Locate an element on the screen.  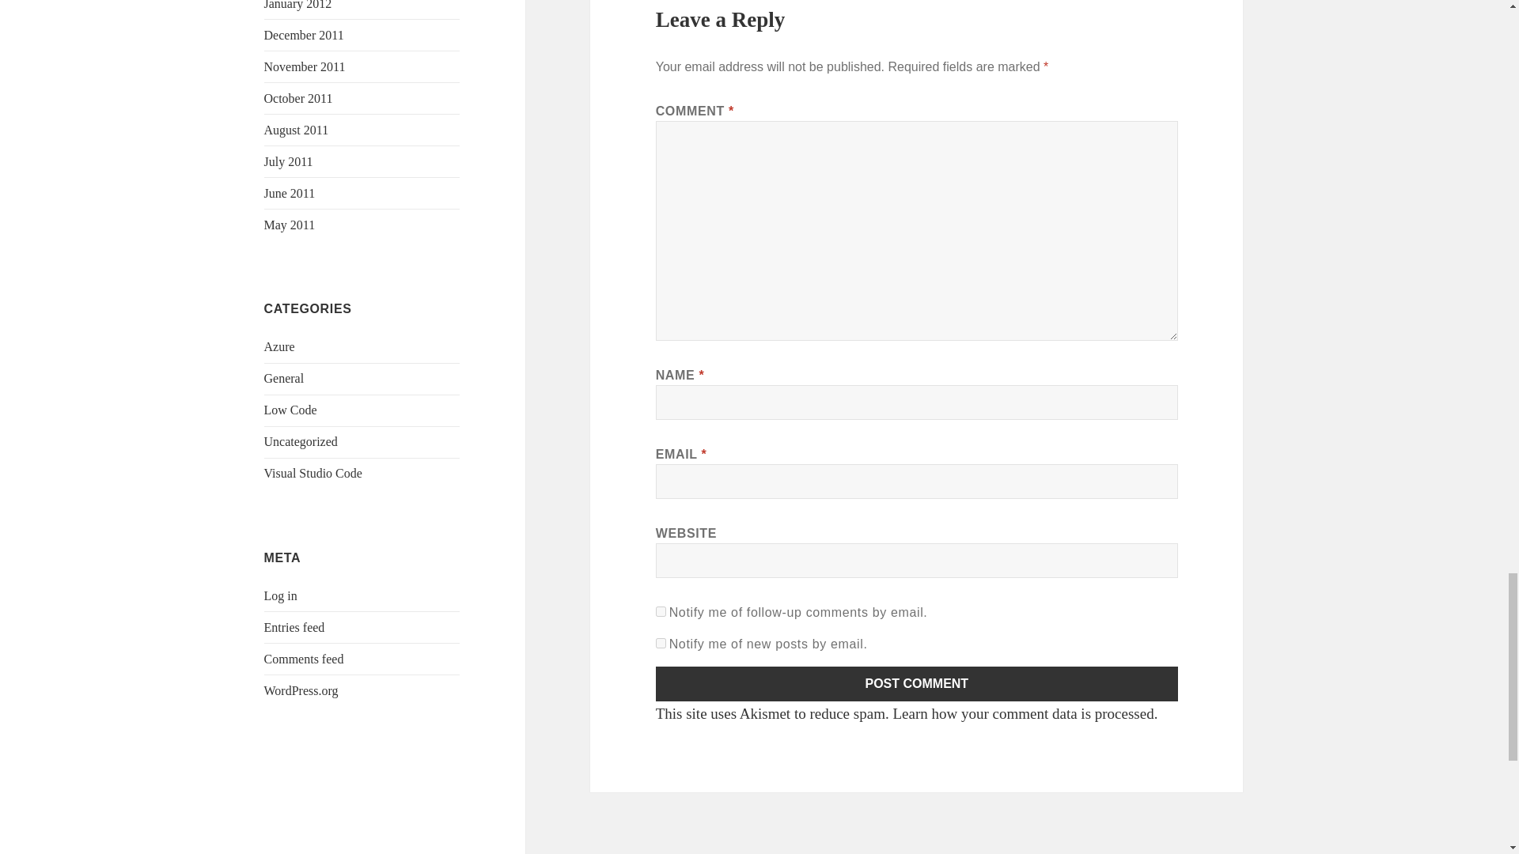
subscribe is located at coordinates (661, 642).